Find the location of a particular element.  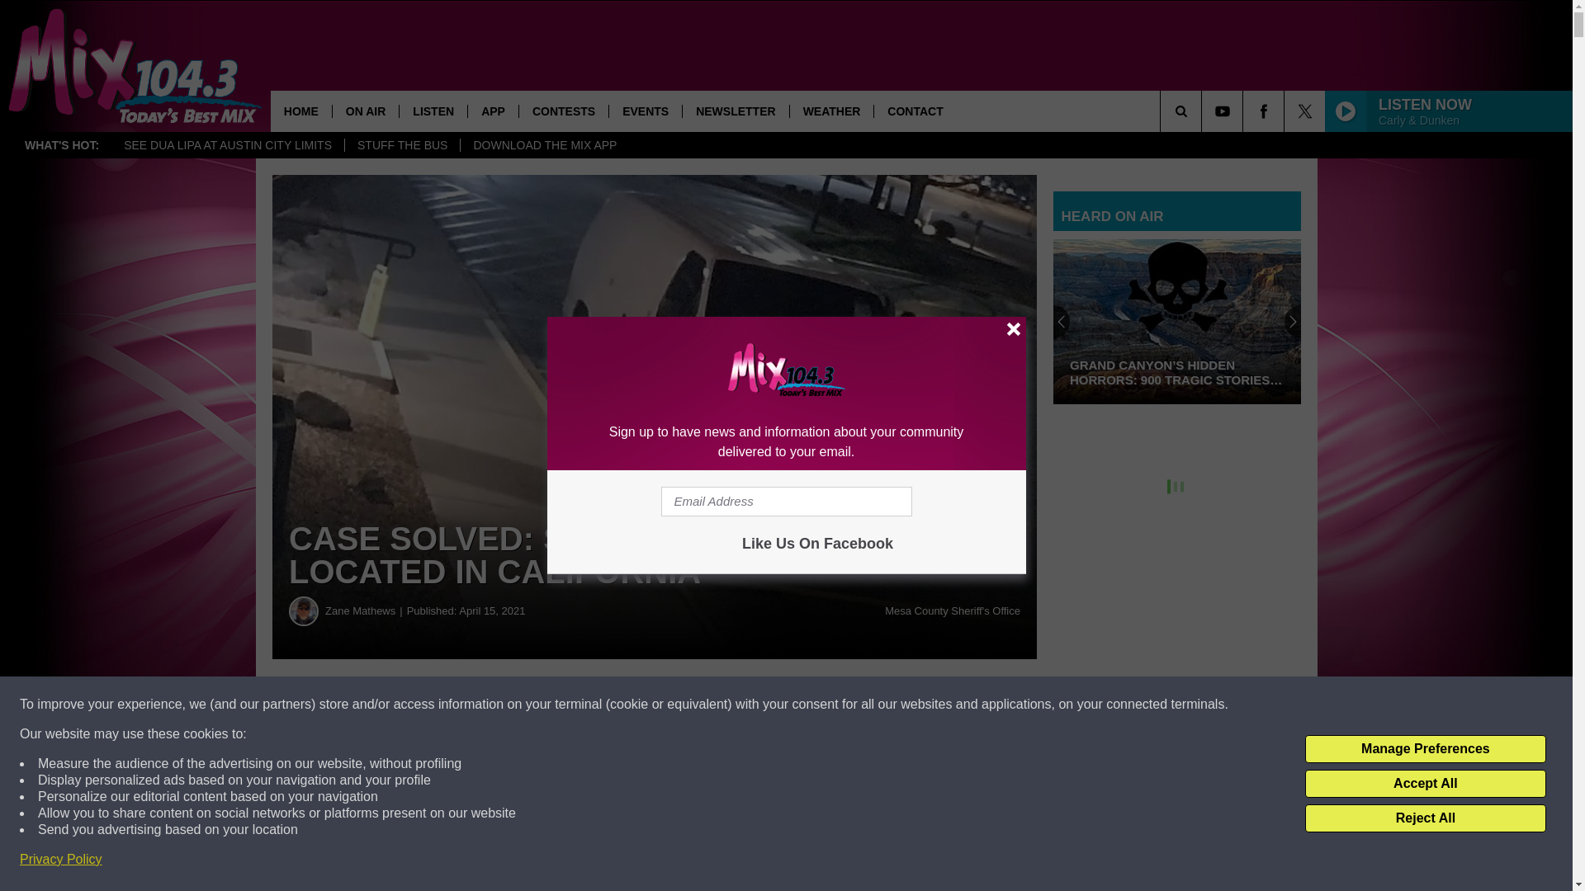

ON AIR is located at coordinates (365, 111).